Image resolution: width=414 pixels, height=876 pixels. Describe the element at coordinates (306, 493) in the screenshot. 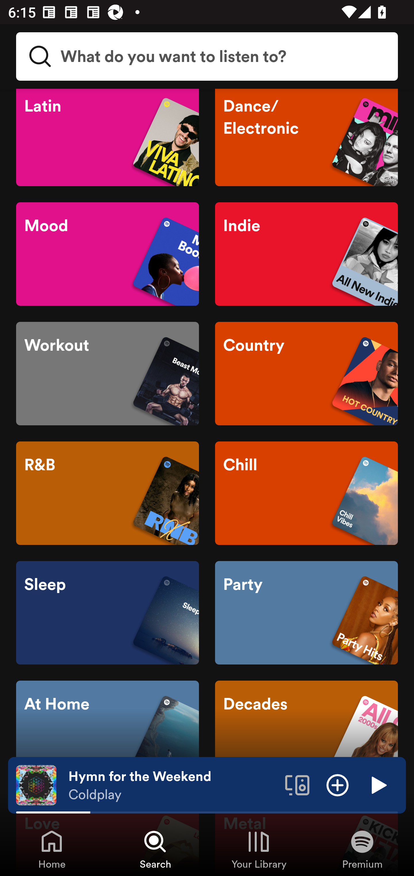

I see `Chill` at that location.